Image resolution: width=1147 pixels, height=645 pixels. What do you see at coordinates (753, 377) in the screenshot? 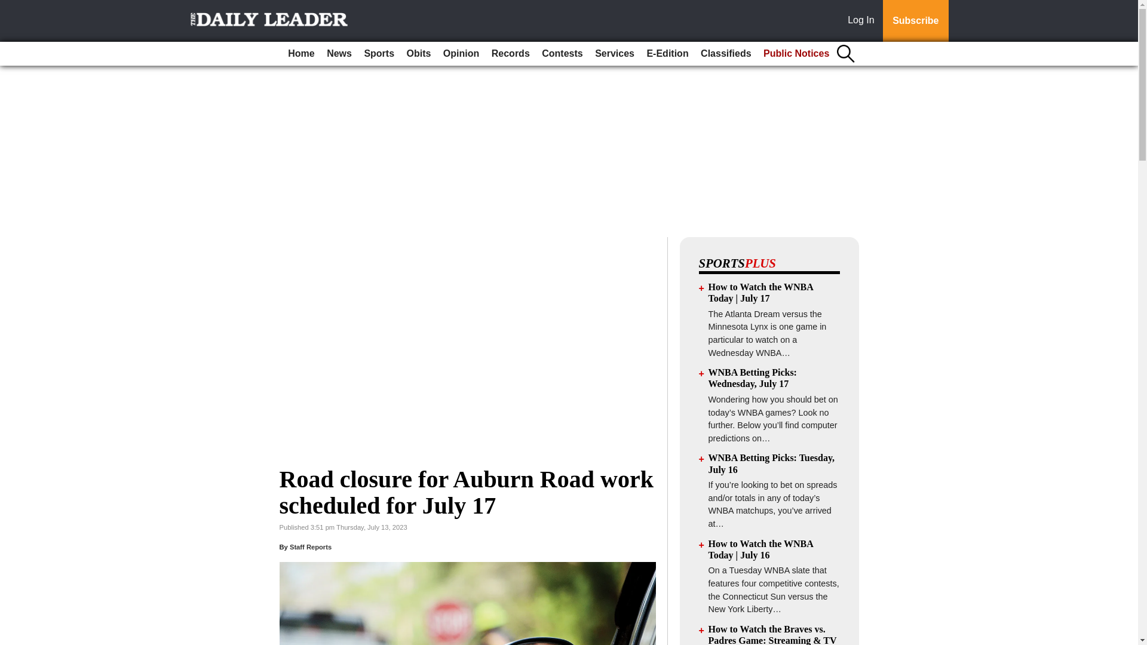
I see `WNBA Betting Picks: Wednesday, July 17` at bounding box center [753, 377].